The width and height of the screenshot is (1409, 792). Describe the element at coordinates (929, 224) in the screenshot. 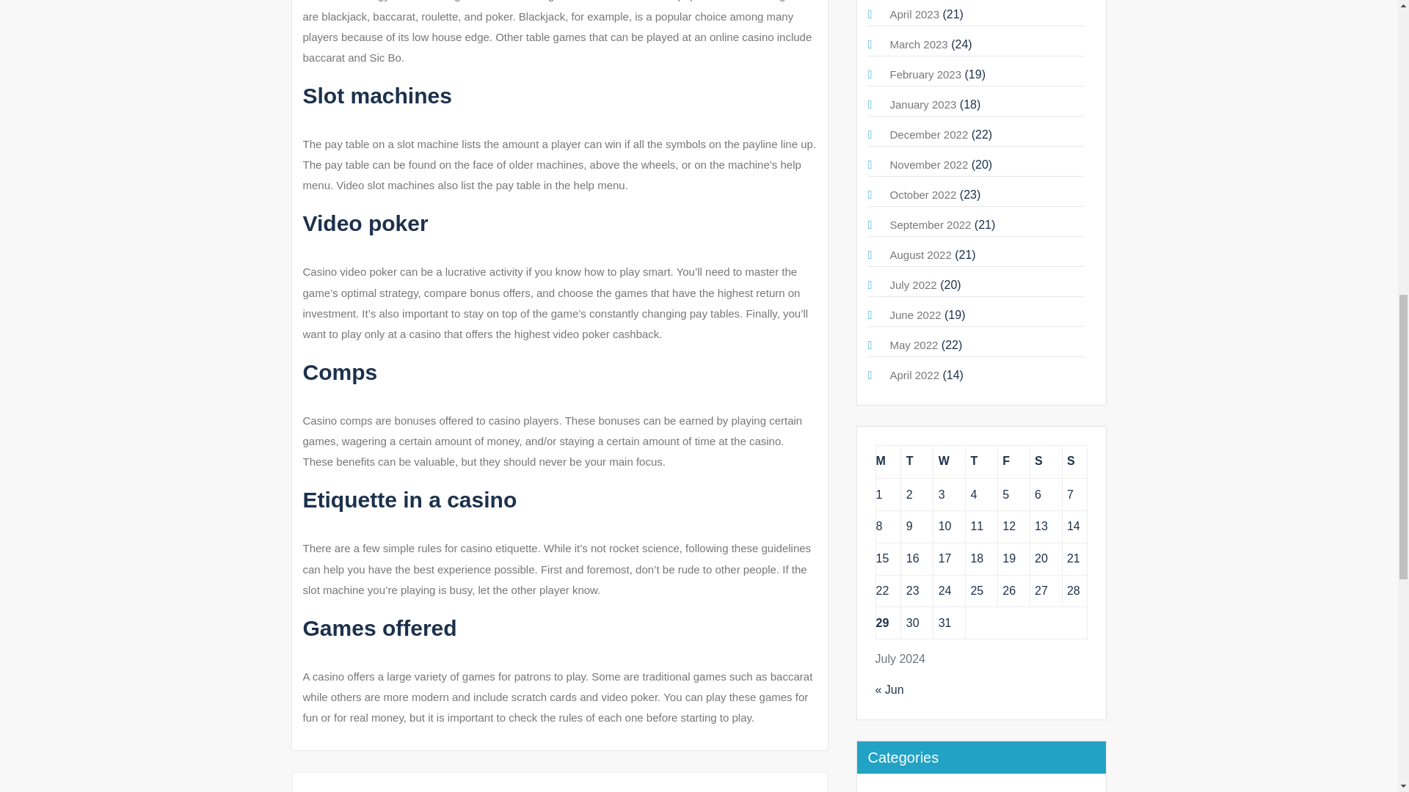

I see `September 2022` at that location.